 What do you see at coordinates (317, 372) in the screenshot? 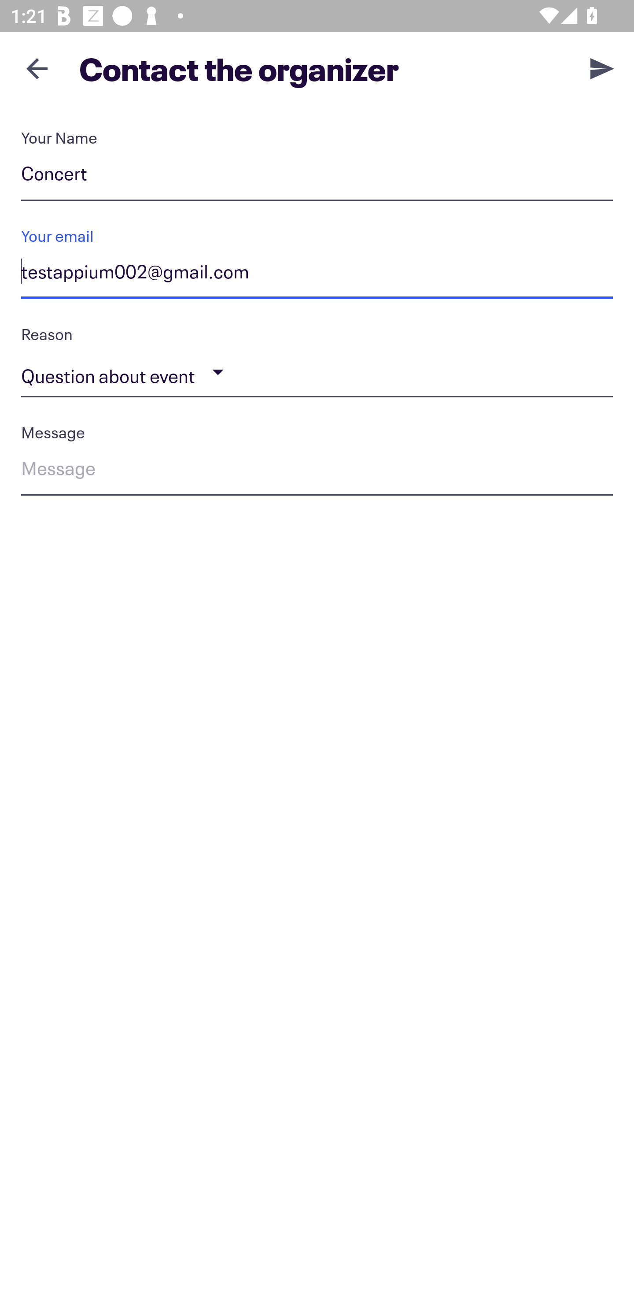
I see `Question about event   ` at bounding box center [317, 372].